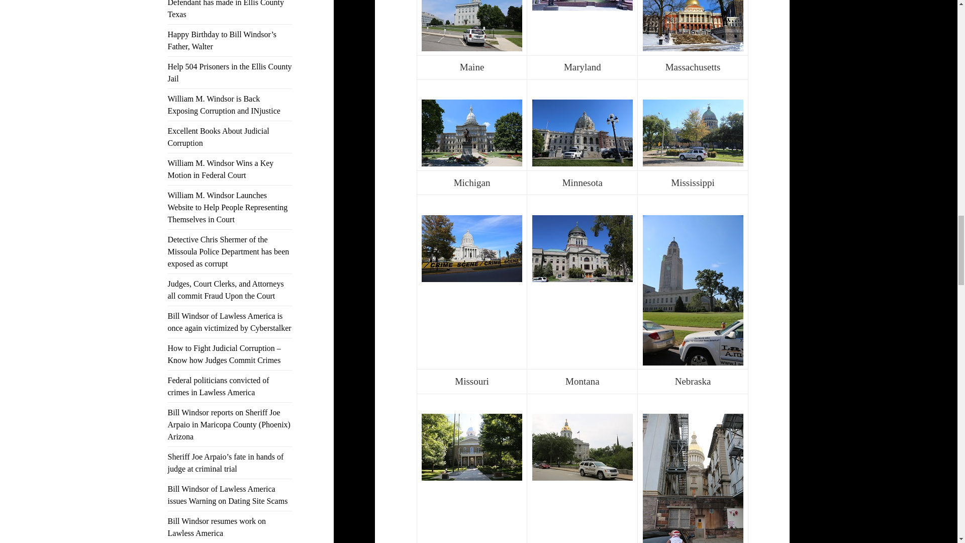 The width and height of the screenshot is (965, 543). I want to click on William M. Windsor is Back Exposing Corruption and INjustice, so click(224, 105).